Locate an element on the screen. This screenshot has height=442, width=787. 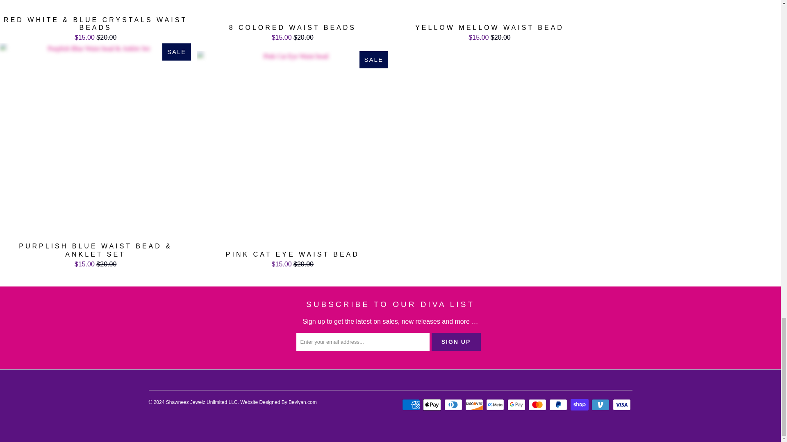
Meta Pay is located at coordinates (496, 405).